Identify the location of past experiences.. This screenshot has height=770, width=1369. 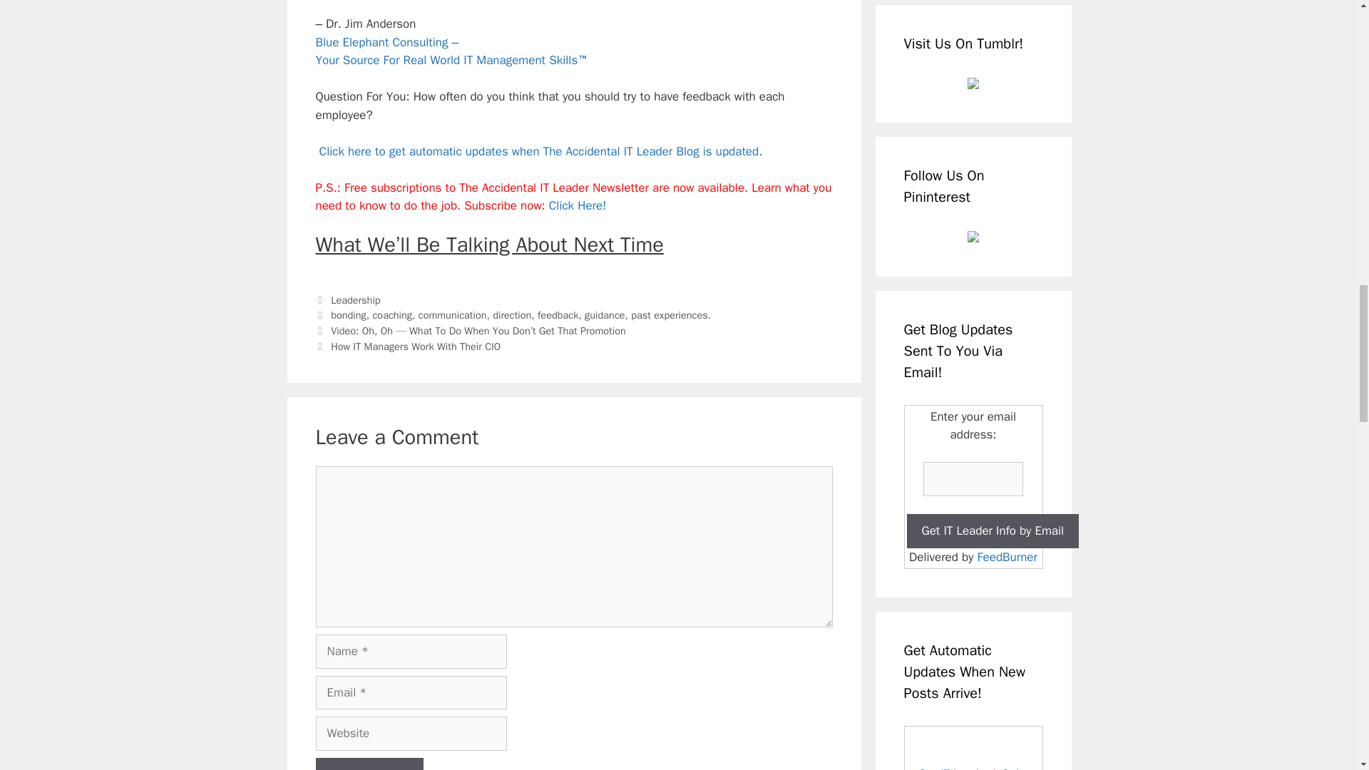
(670, 315).